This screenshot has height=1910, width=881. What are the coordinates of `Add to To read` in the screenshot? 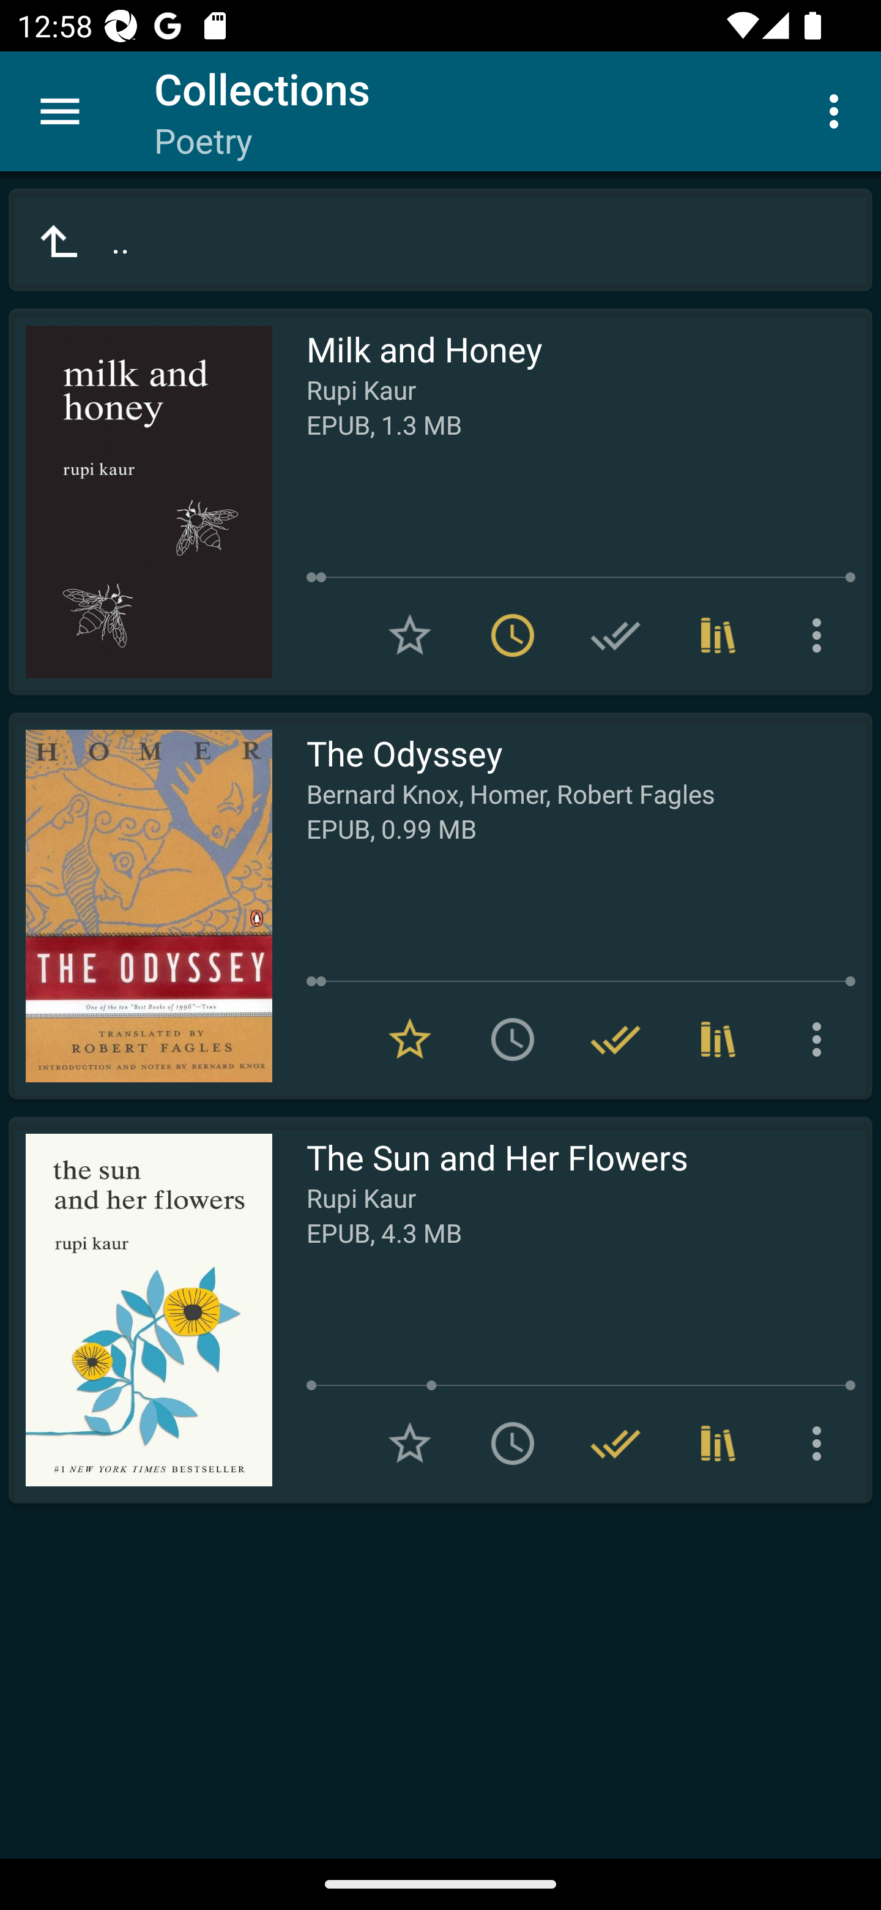 It's located at (513, 1444).